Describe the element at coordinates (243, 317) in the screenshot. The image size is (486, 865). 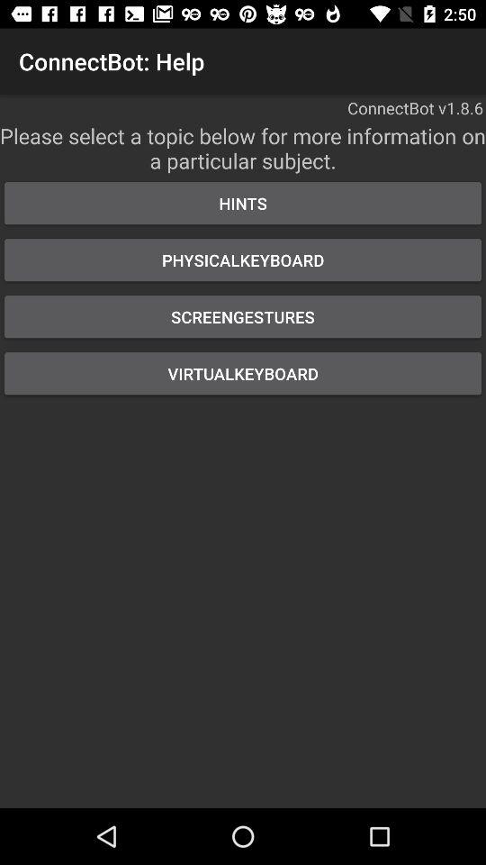
I see `jump to the screengestures item` at that location.